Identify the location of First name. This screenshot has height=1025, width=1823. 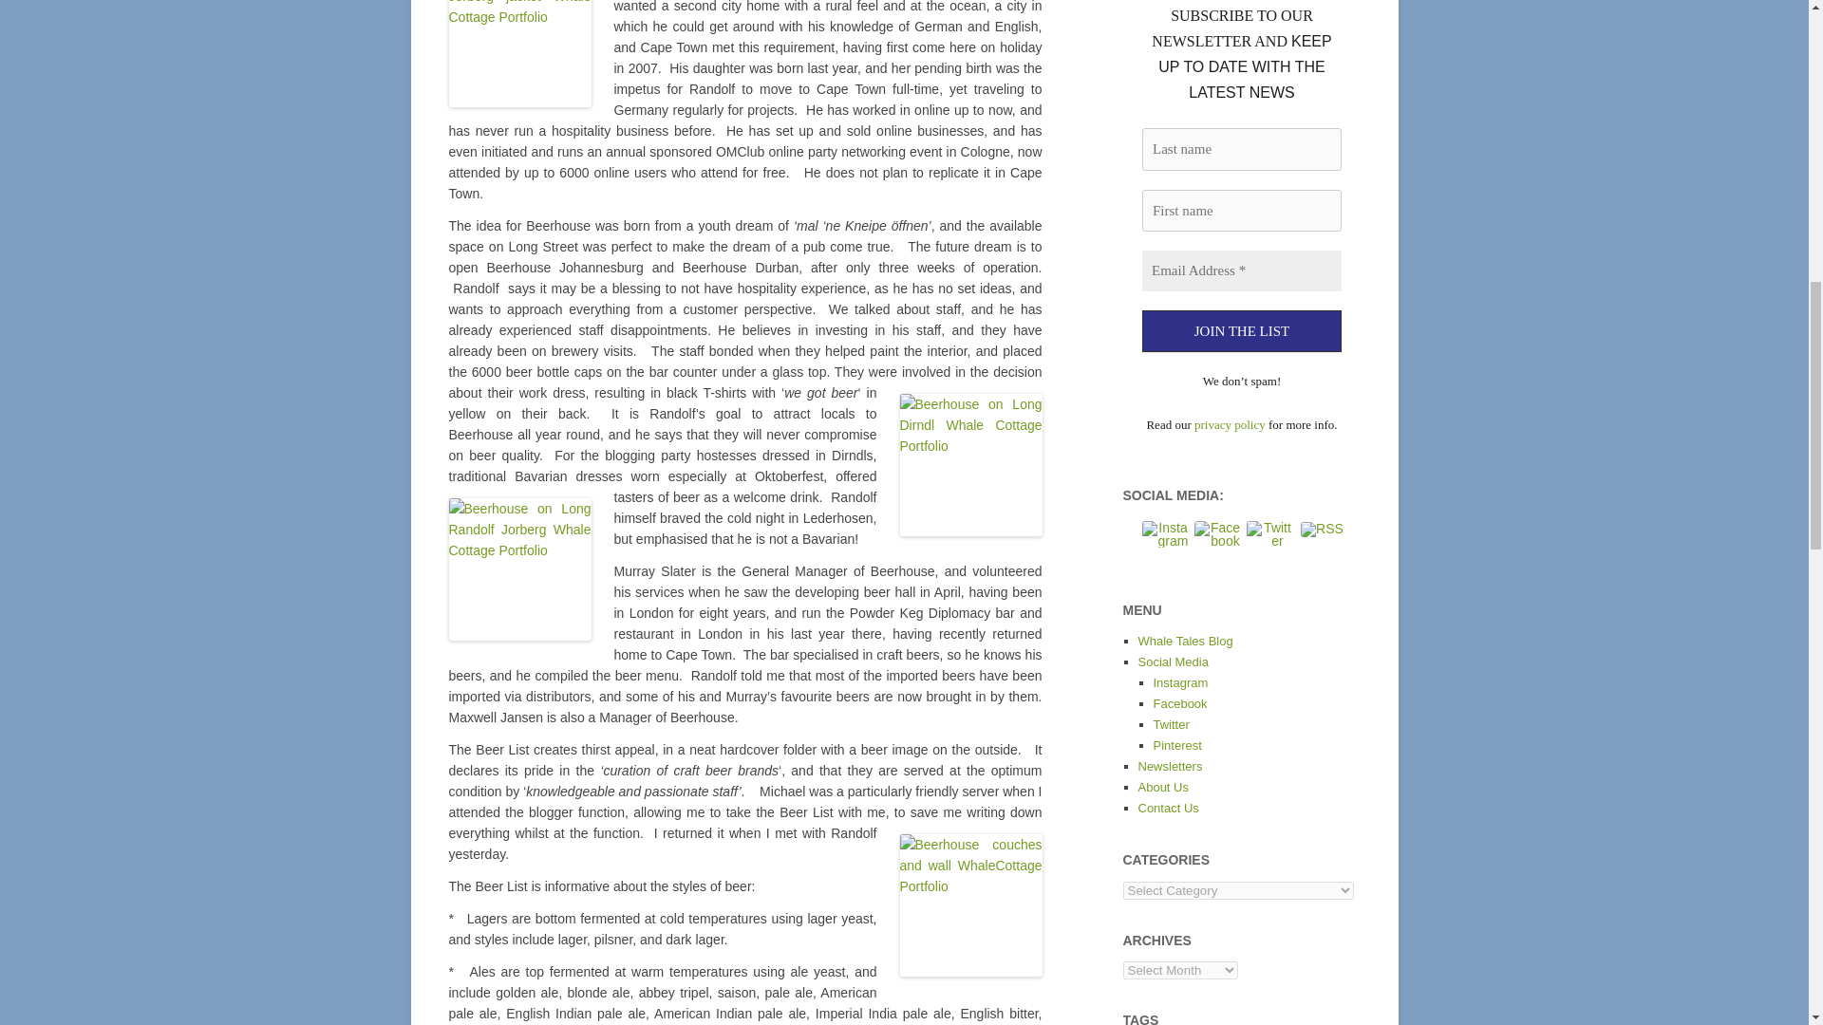
(1240, 211).